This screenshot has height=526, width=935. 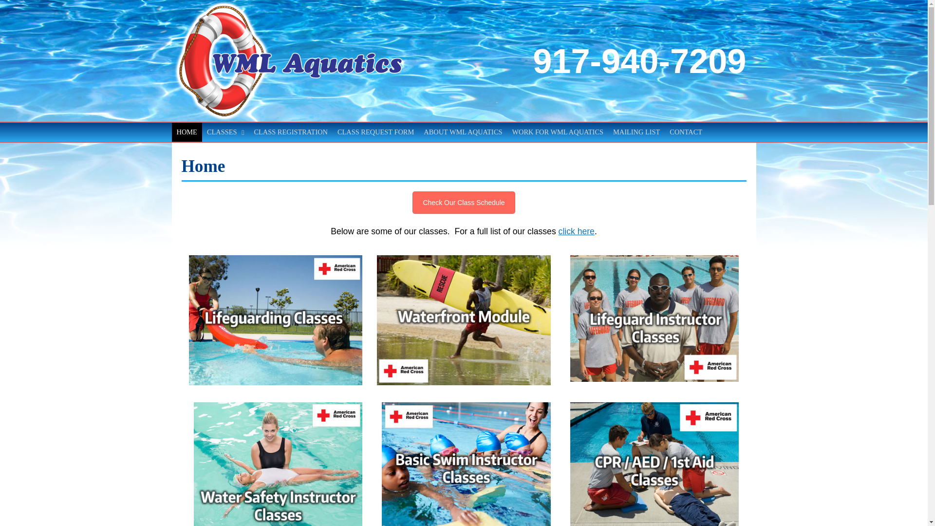 What do you see at coordinates (225, 131) in the screenshot?
I see `CLASSES` at bounding box center [225, 131].